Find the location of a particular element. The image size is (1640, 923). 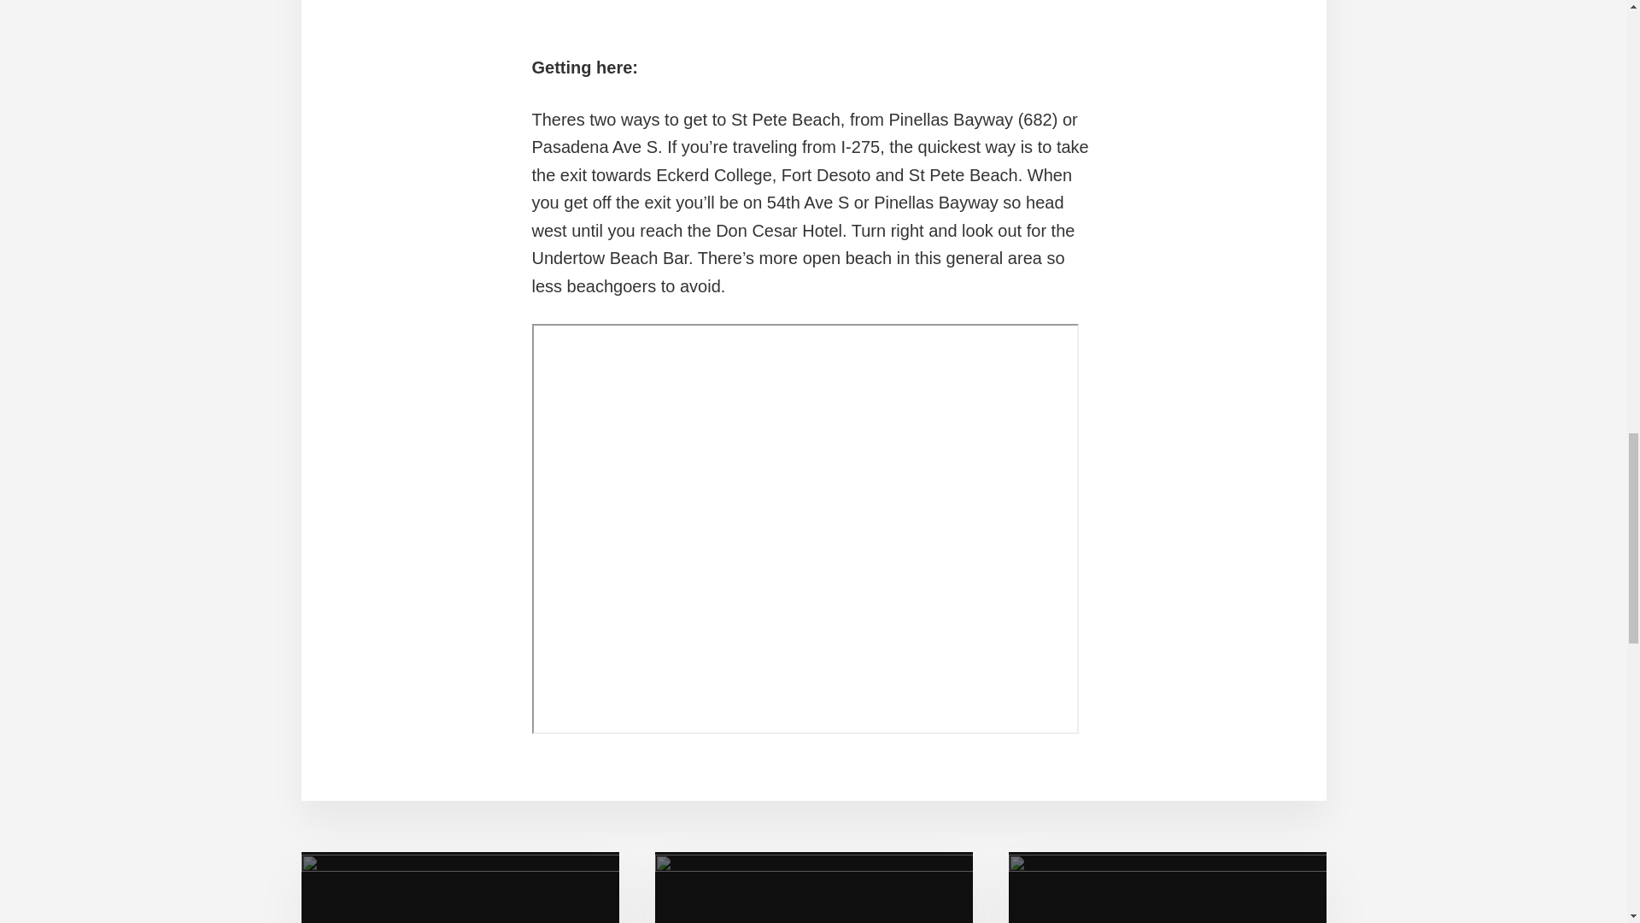

Mission is located at coordinates (1167, 887).